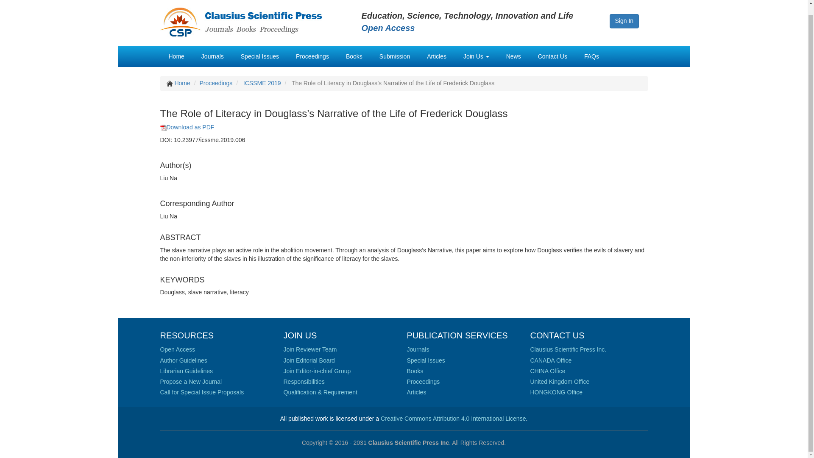  What do you see at coordinates (312, 56) in the screenshot?
I see `Proceedings` at bounding box center [312, 56].